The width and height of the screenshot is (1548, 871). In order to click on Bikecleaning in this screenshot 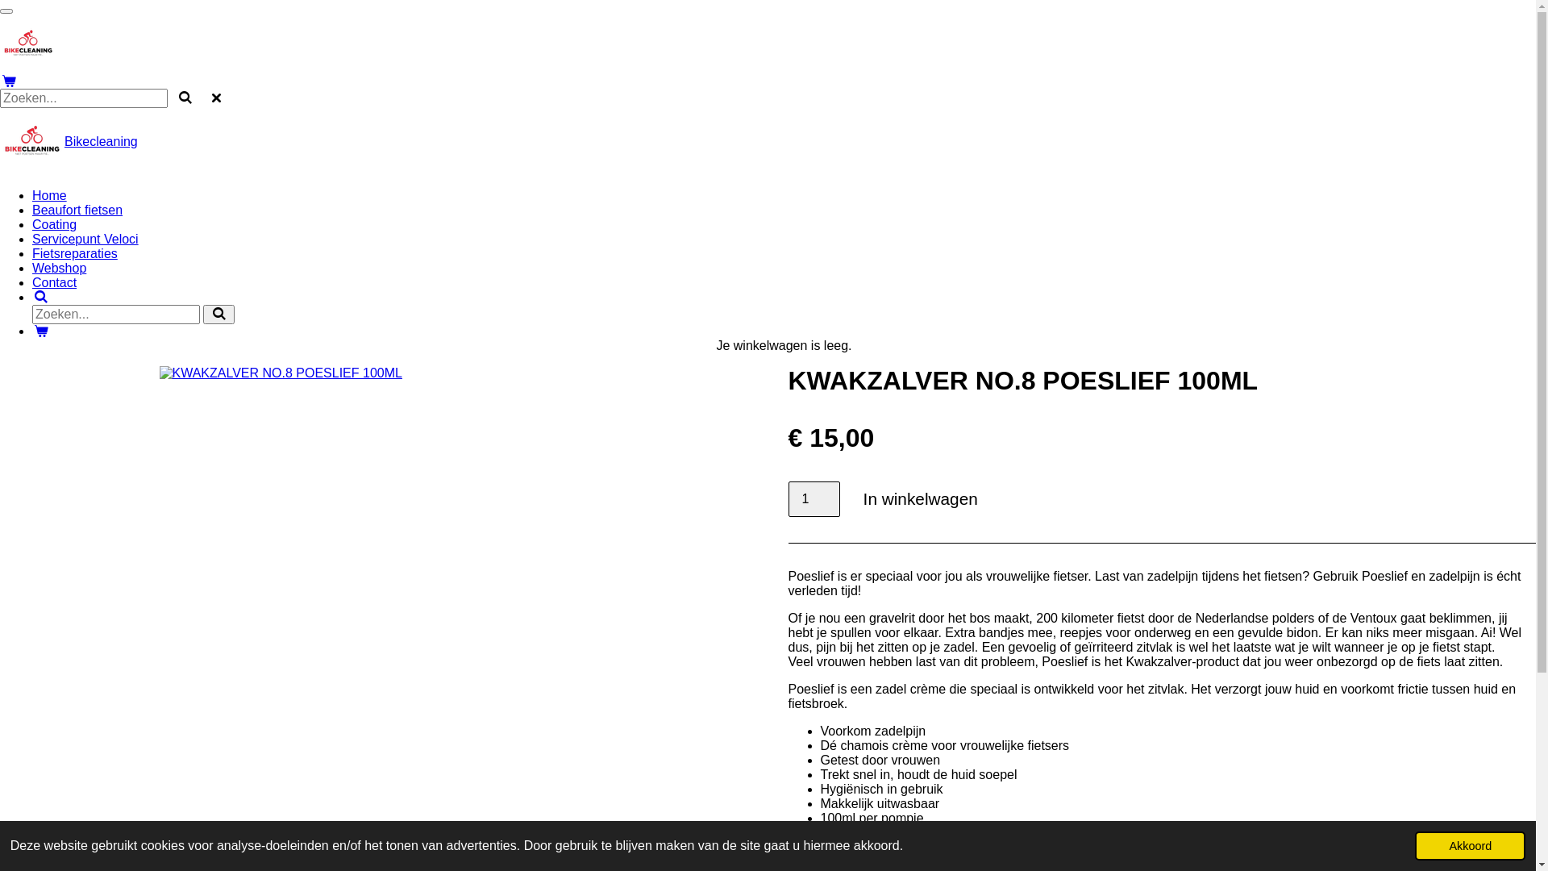, I will do `click(32, 140)`.